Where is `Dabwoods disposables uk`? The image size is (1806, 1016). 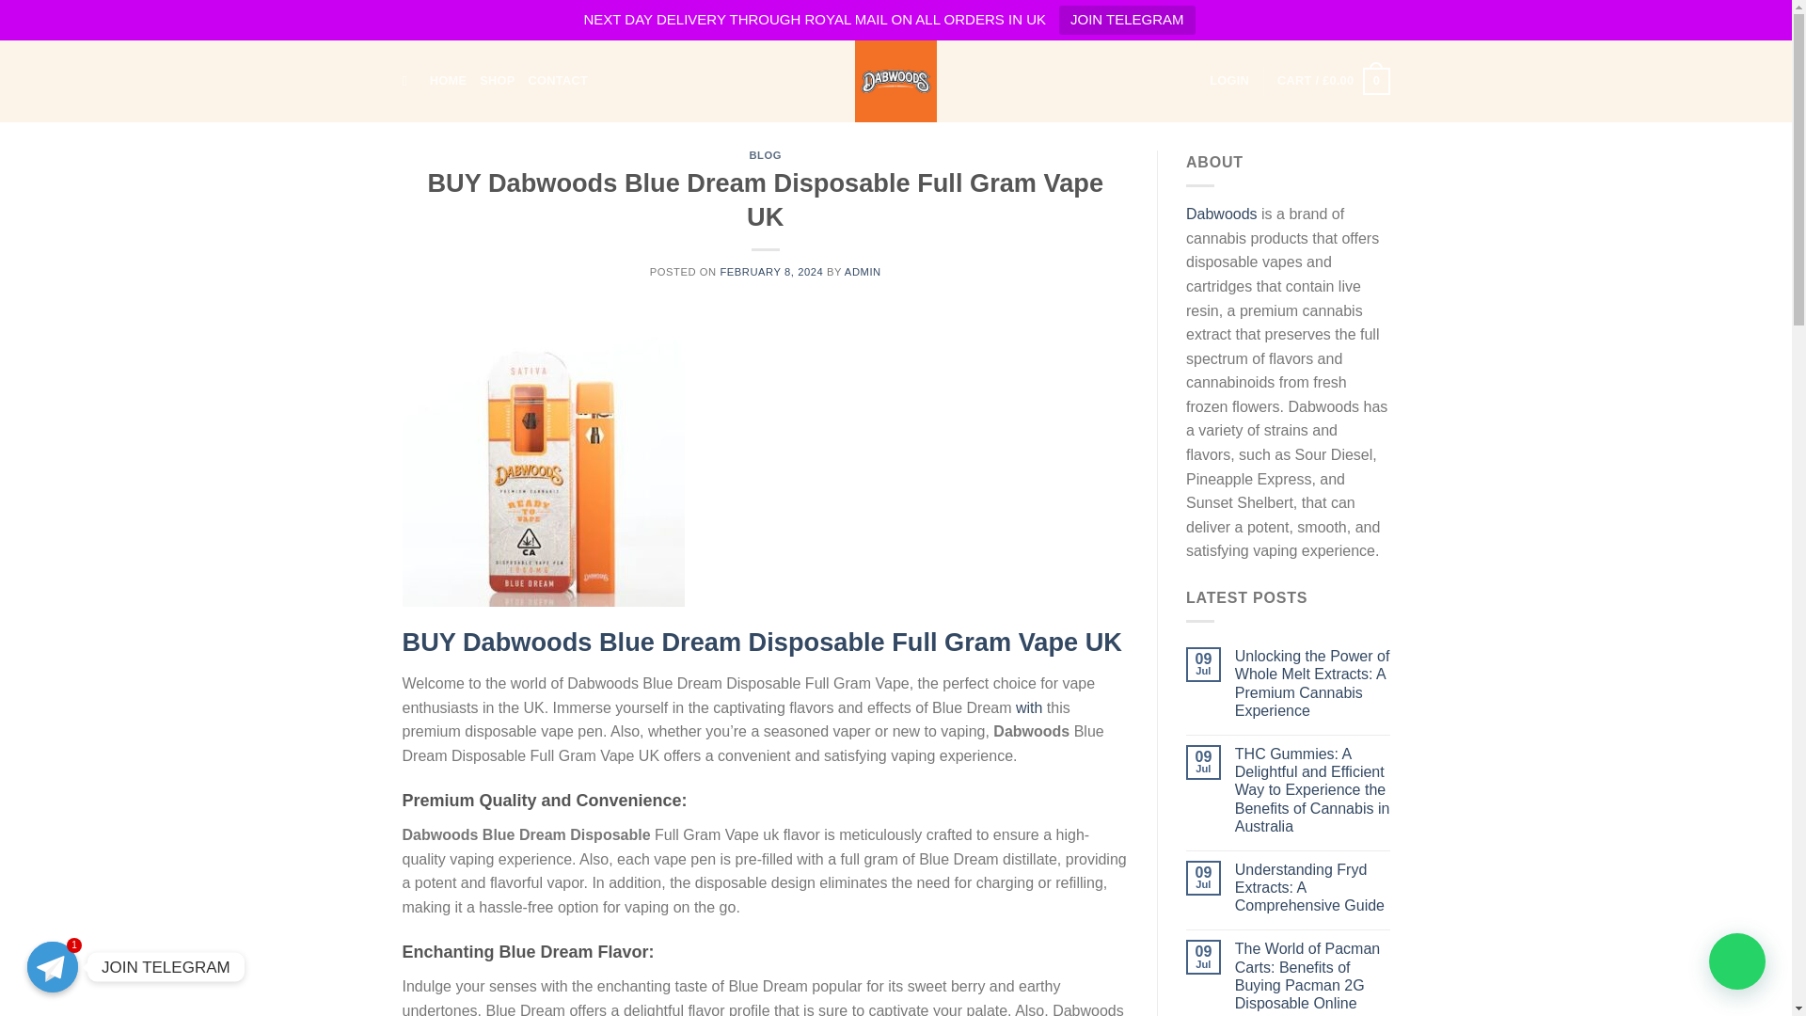
Dabwoods disposables uk is located at coordinates (895, 81).